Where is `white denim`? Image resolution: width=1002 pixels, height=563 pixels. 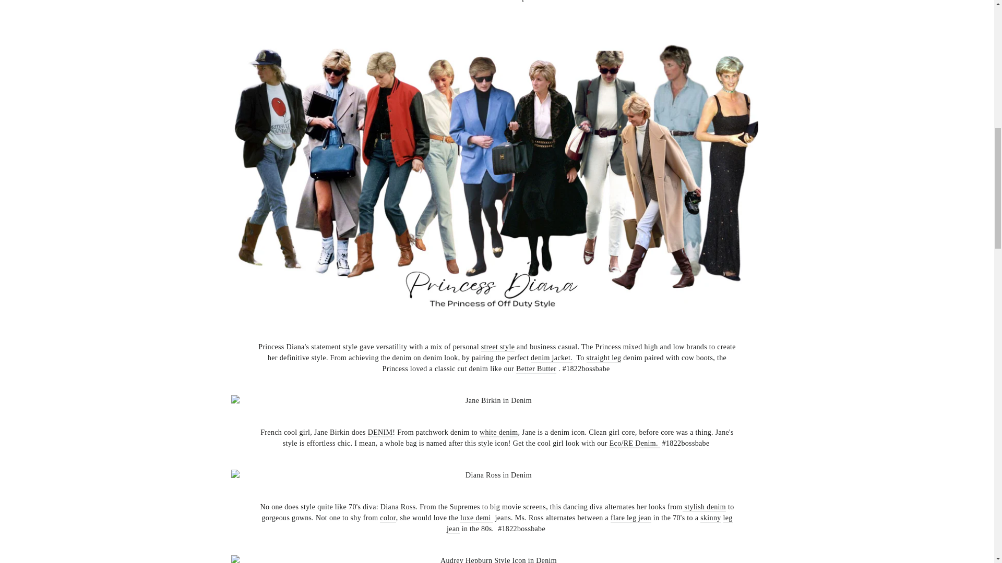 white denim is located at coordinates (499, 433).